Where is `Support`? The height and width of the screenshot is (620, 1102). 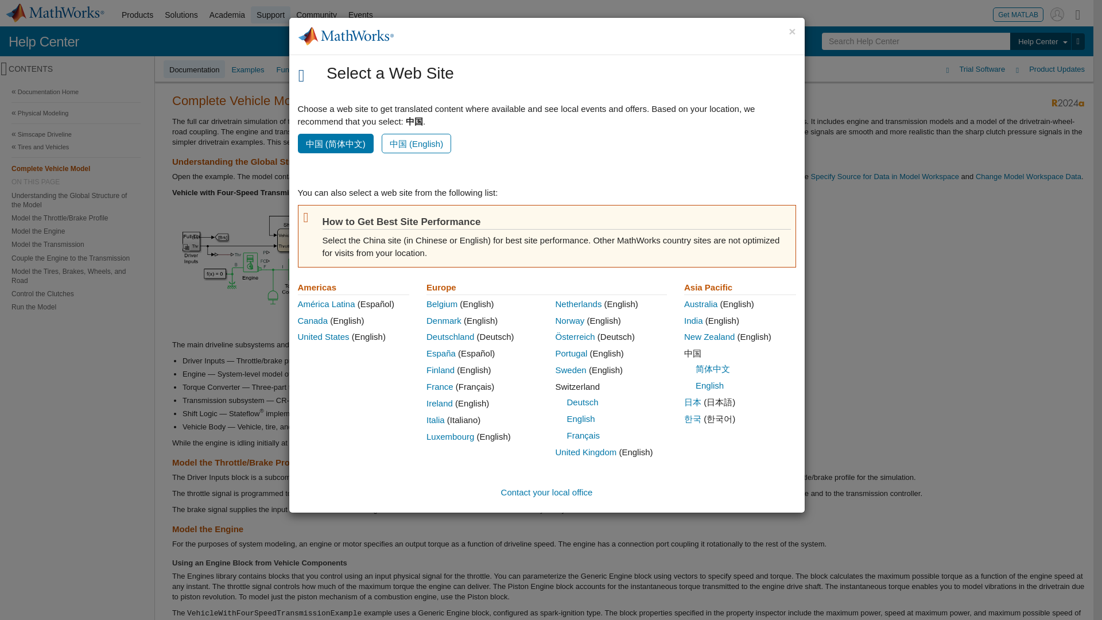
Support is located at coordinates (271, 15).